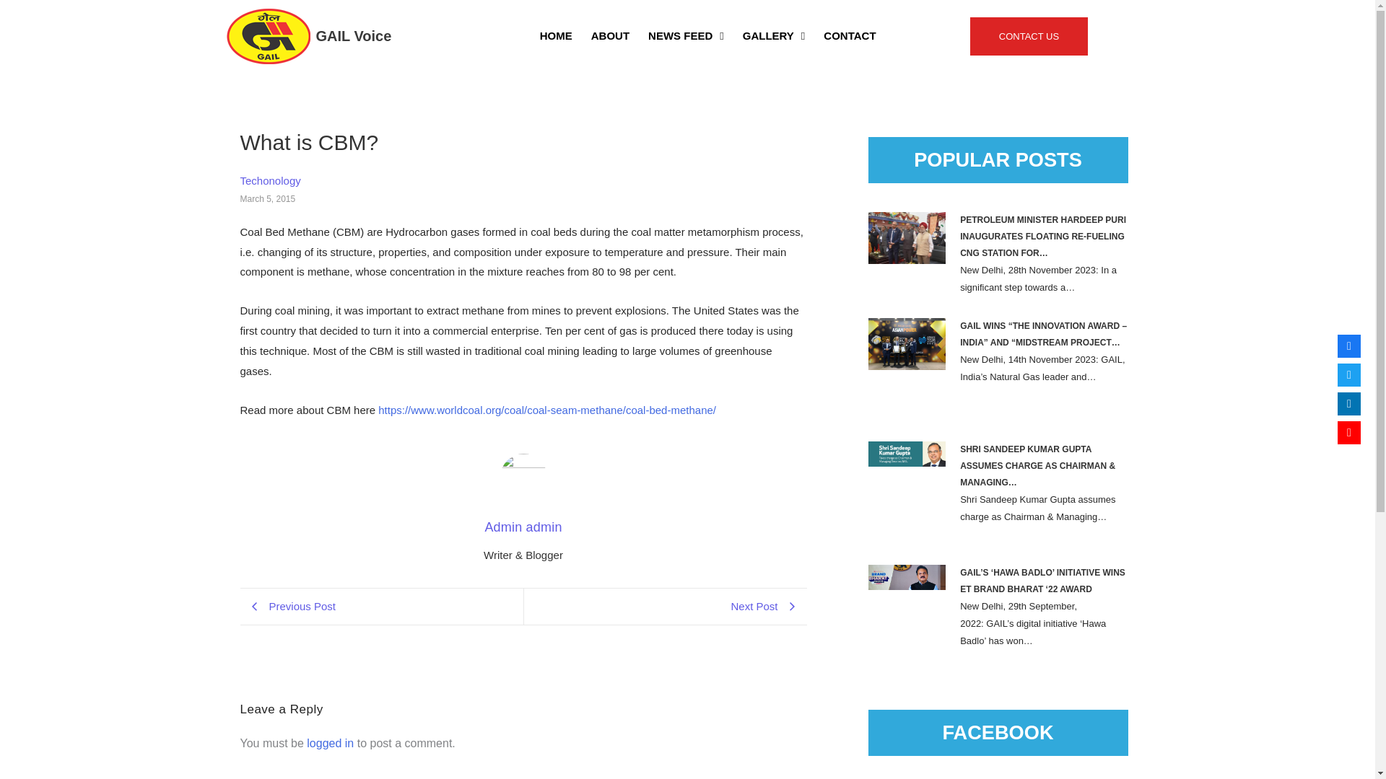 This screenshot has width=1386, height=779. What do you see at coordinates (1029, 36) in the screenshot?
I see `CONTACT US` at bounding box center [1029, 36].